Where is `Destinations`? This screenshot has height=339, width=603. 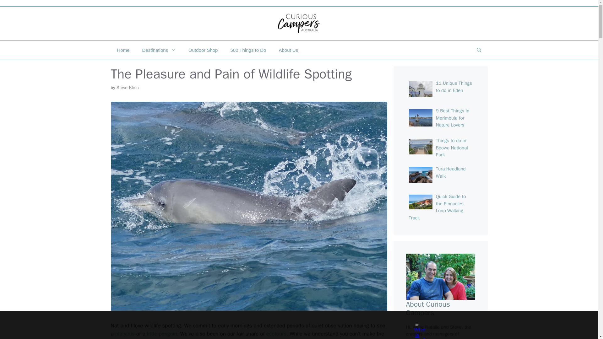
Destinations is located at coordinates (159, 50).